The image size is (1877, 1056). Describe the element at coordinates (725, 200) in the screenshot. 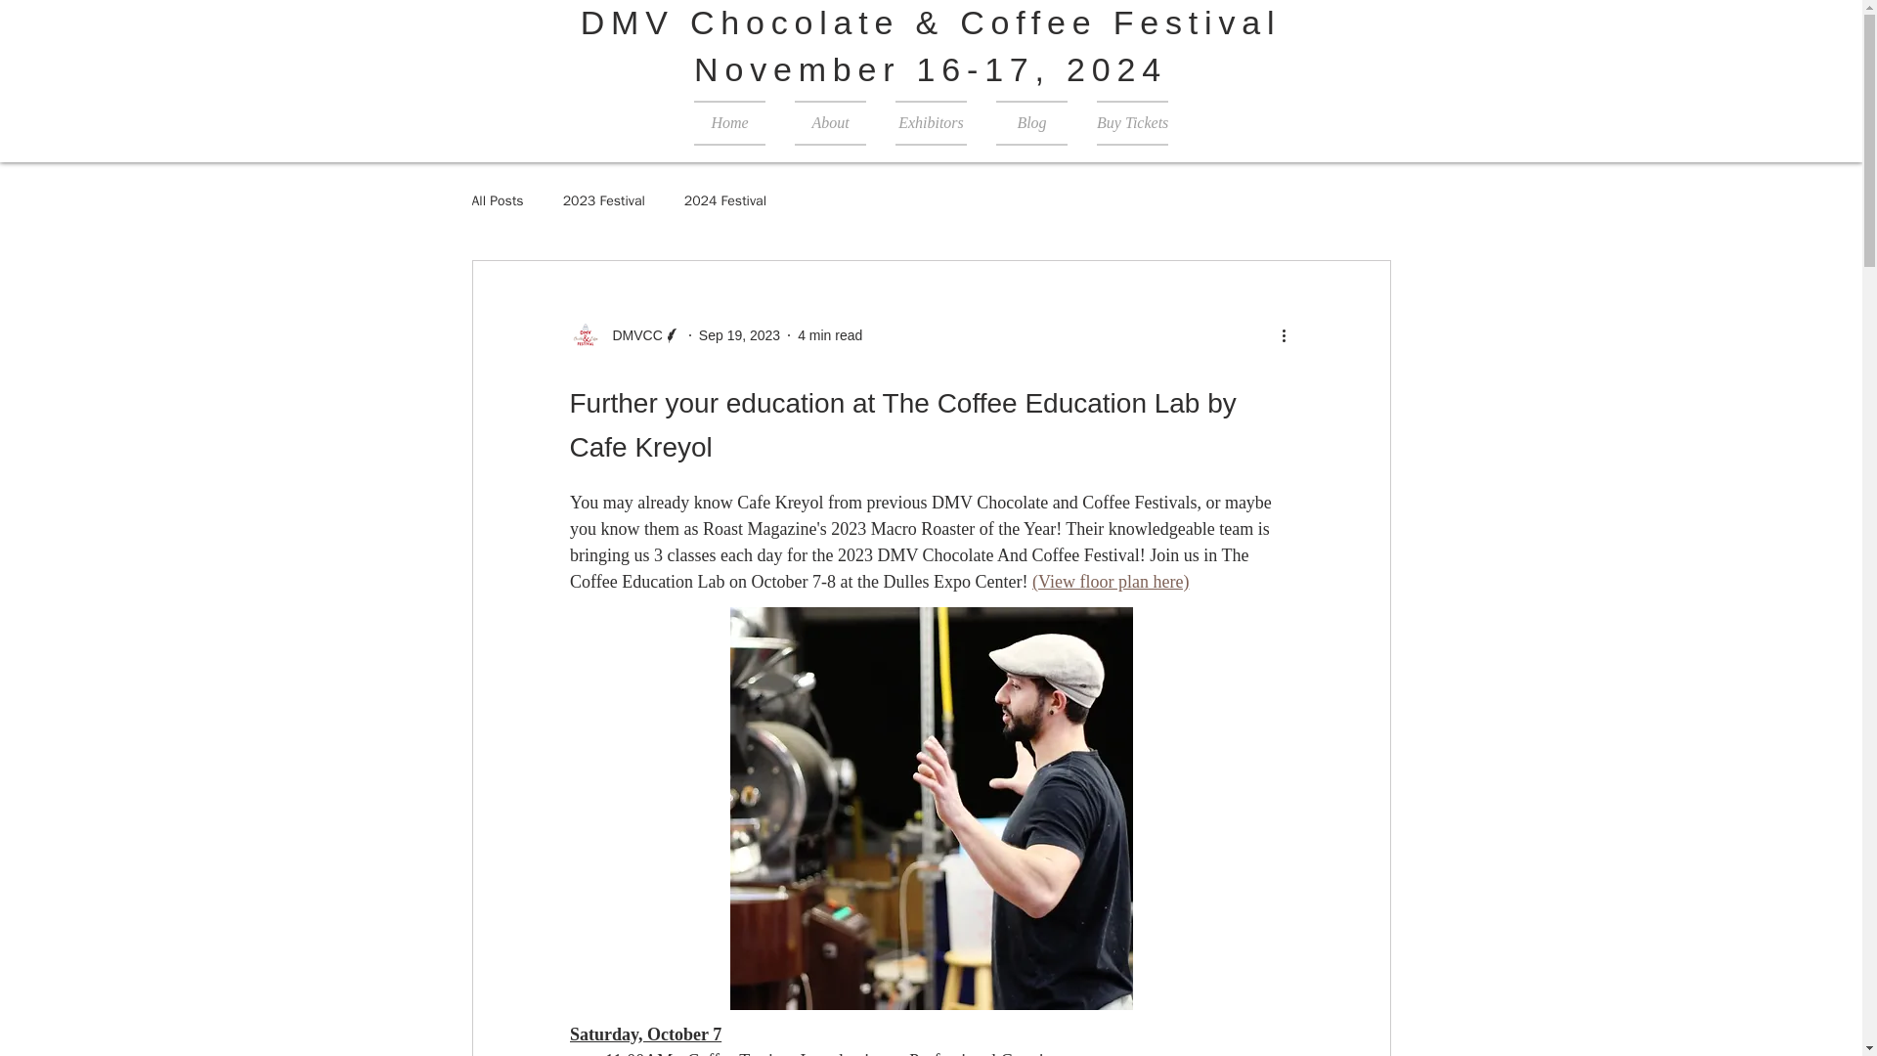

I see `2024 Festival` at that location.